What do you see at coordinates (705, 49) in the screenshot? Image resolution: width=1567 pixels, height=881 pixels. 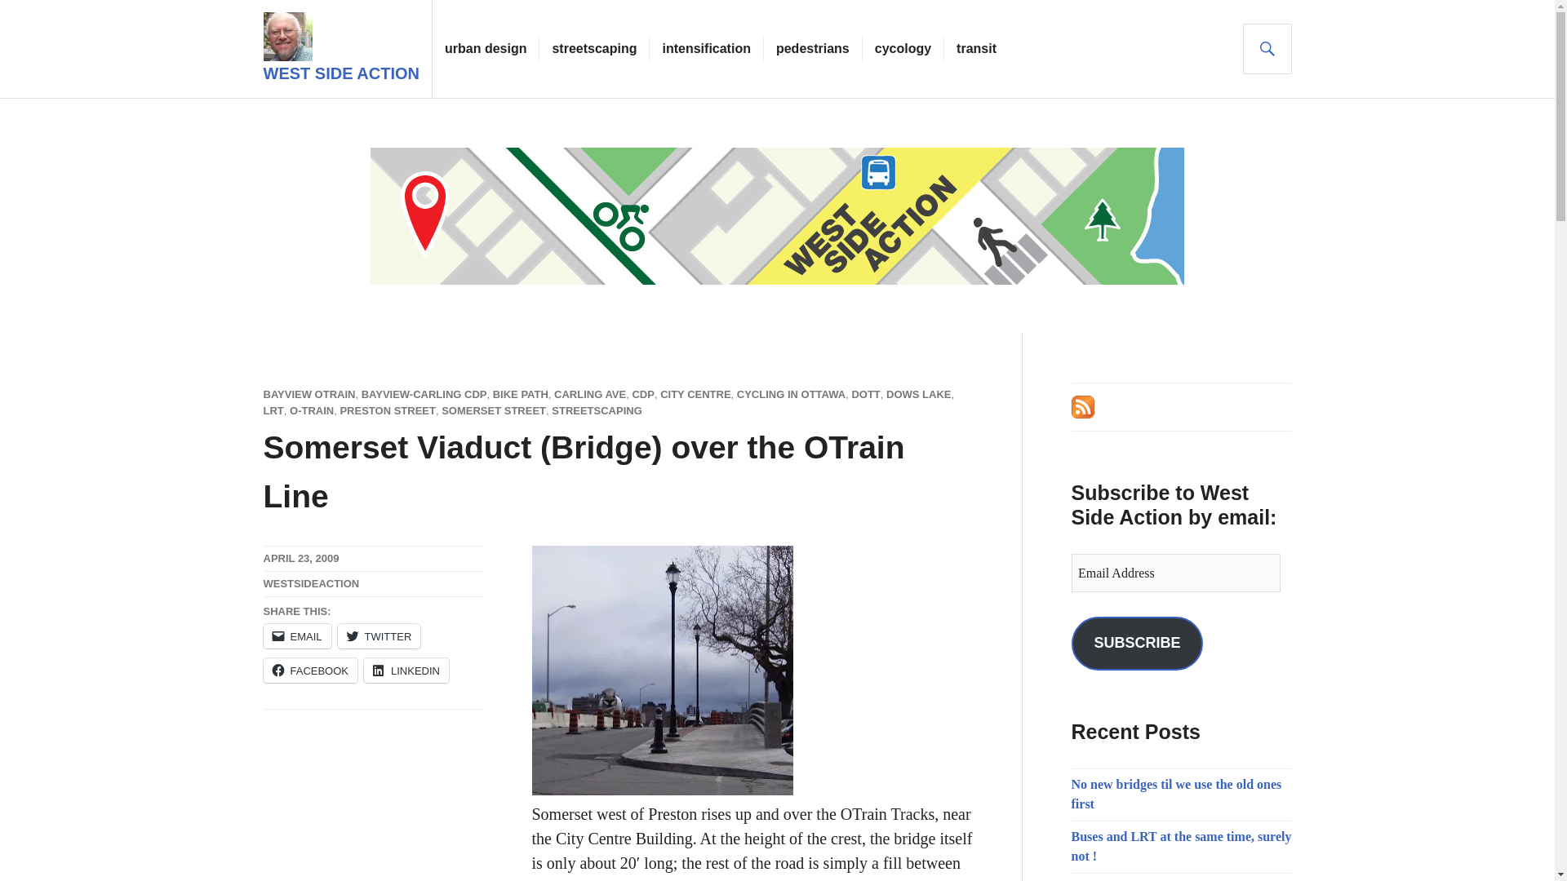 I see `intensification` at bounding box center [705, 49].